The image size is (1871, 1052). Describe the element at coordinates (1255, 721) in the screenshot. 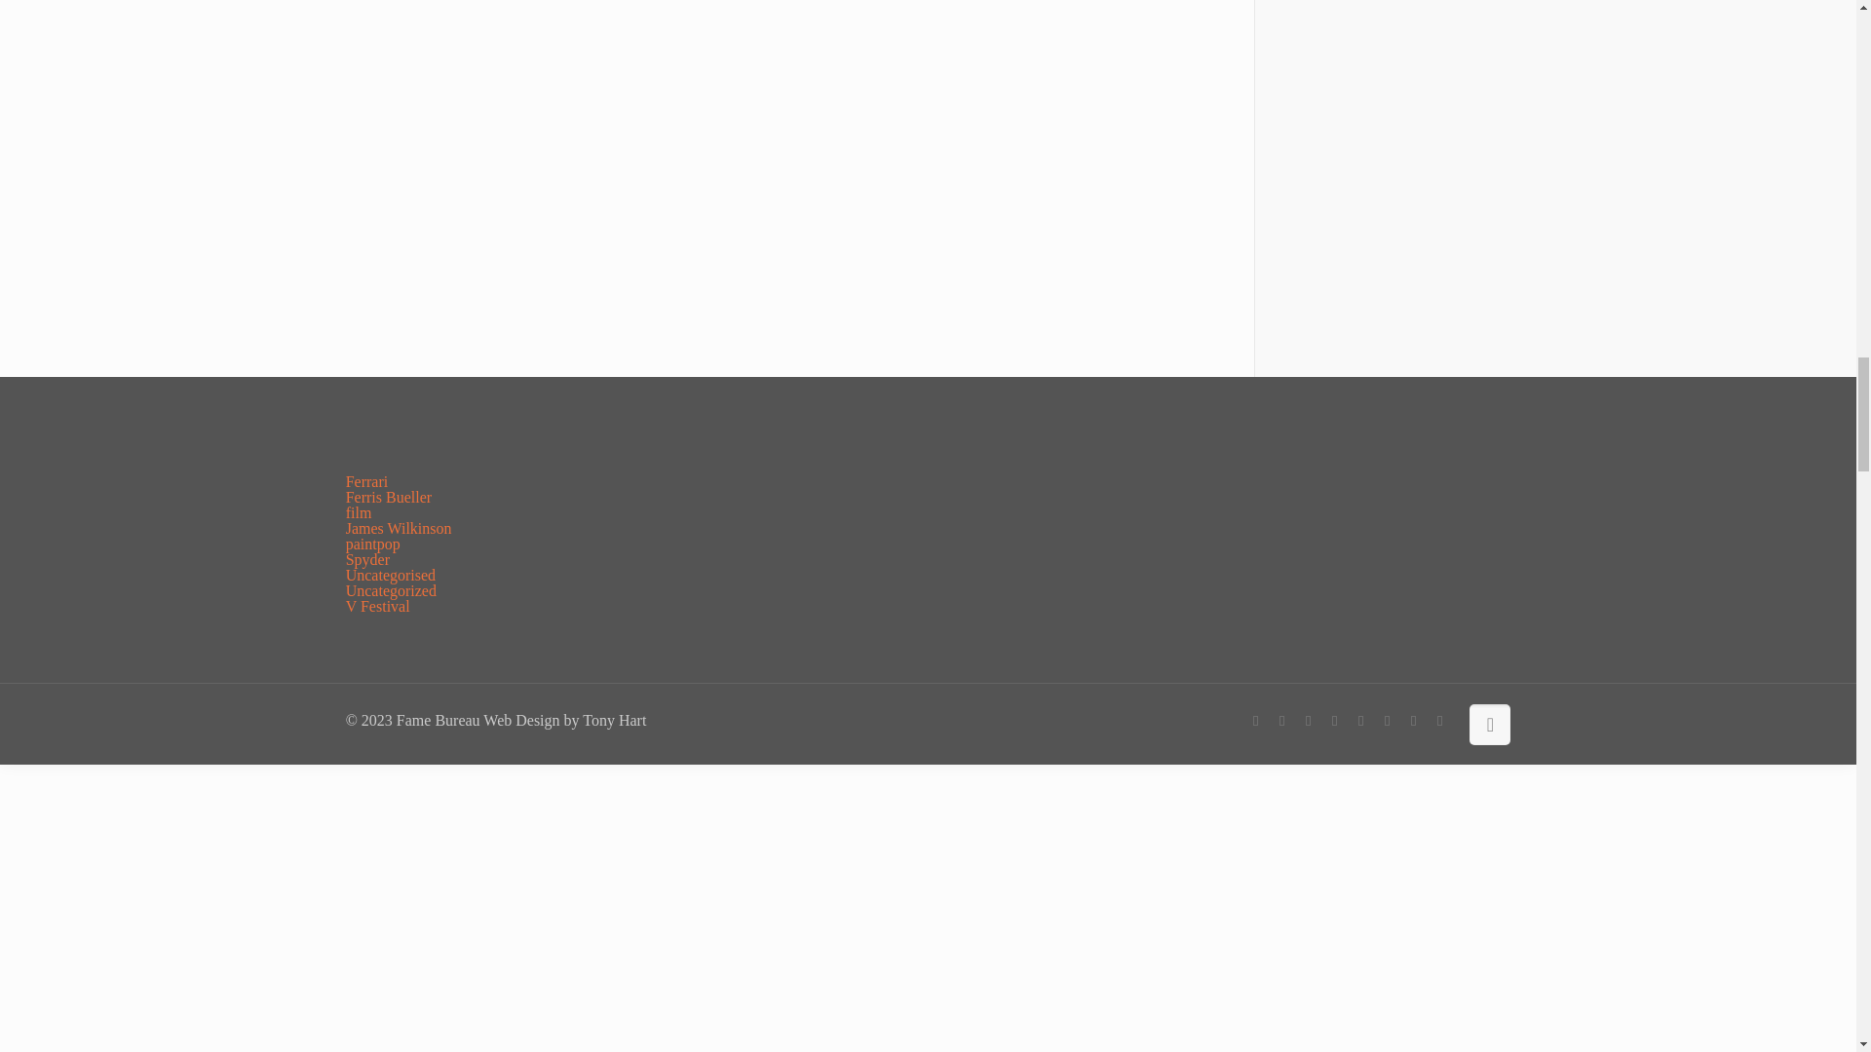

I see `Facebook` at that location.